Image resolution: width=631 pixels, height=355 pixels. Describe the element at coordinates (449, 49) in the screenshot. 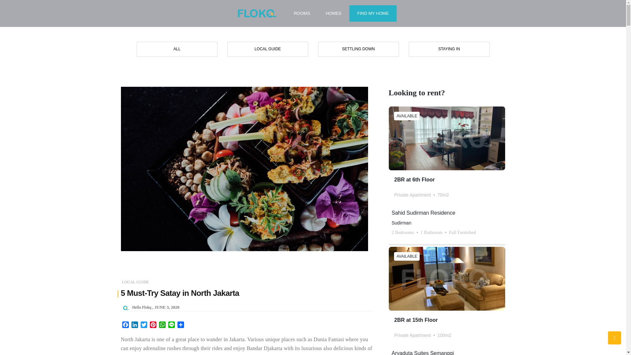

I see `STAYING IN` at that location.